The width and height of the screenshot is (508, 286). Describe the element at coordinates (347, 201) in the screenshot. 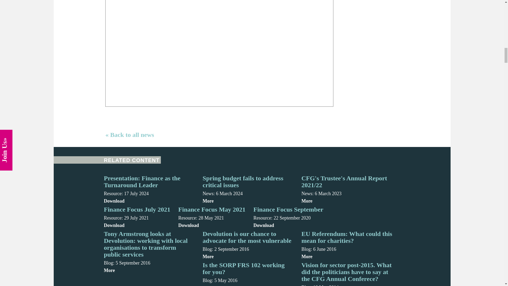

I see `More` at that location.